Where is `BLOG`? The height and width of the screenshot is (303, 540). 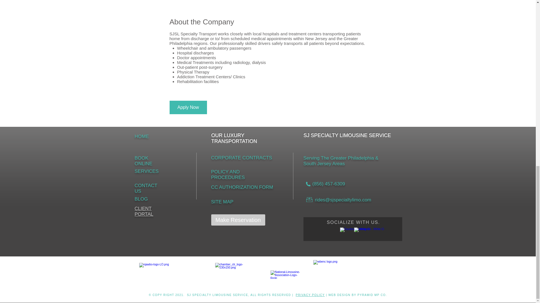 BLOG is located at coordinates (141, 199).